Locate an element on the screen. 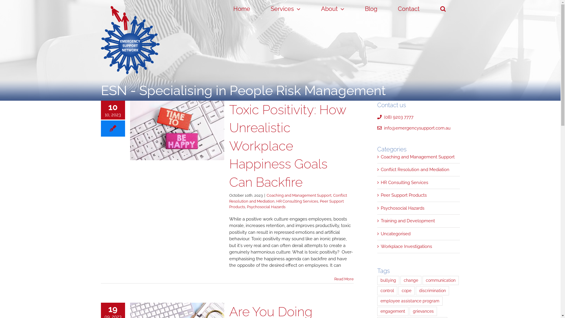 The width and height of the screenshot is (565, 318). engagement is located at coordinates (393, 312).